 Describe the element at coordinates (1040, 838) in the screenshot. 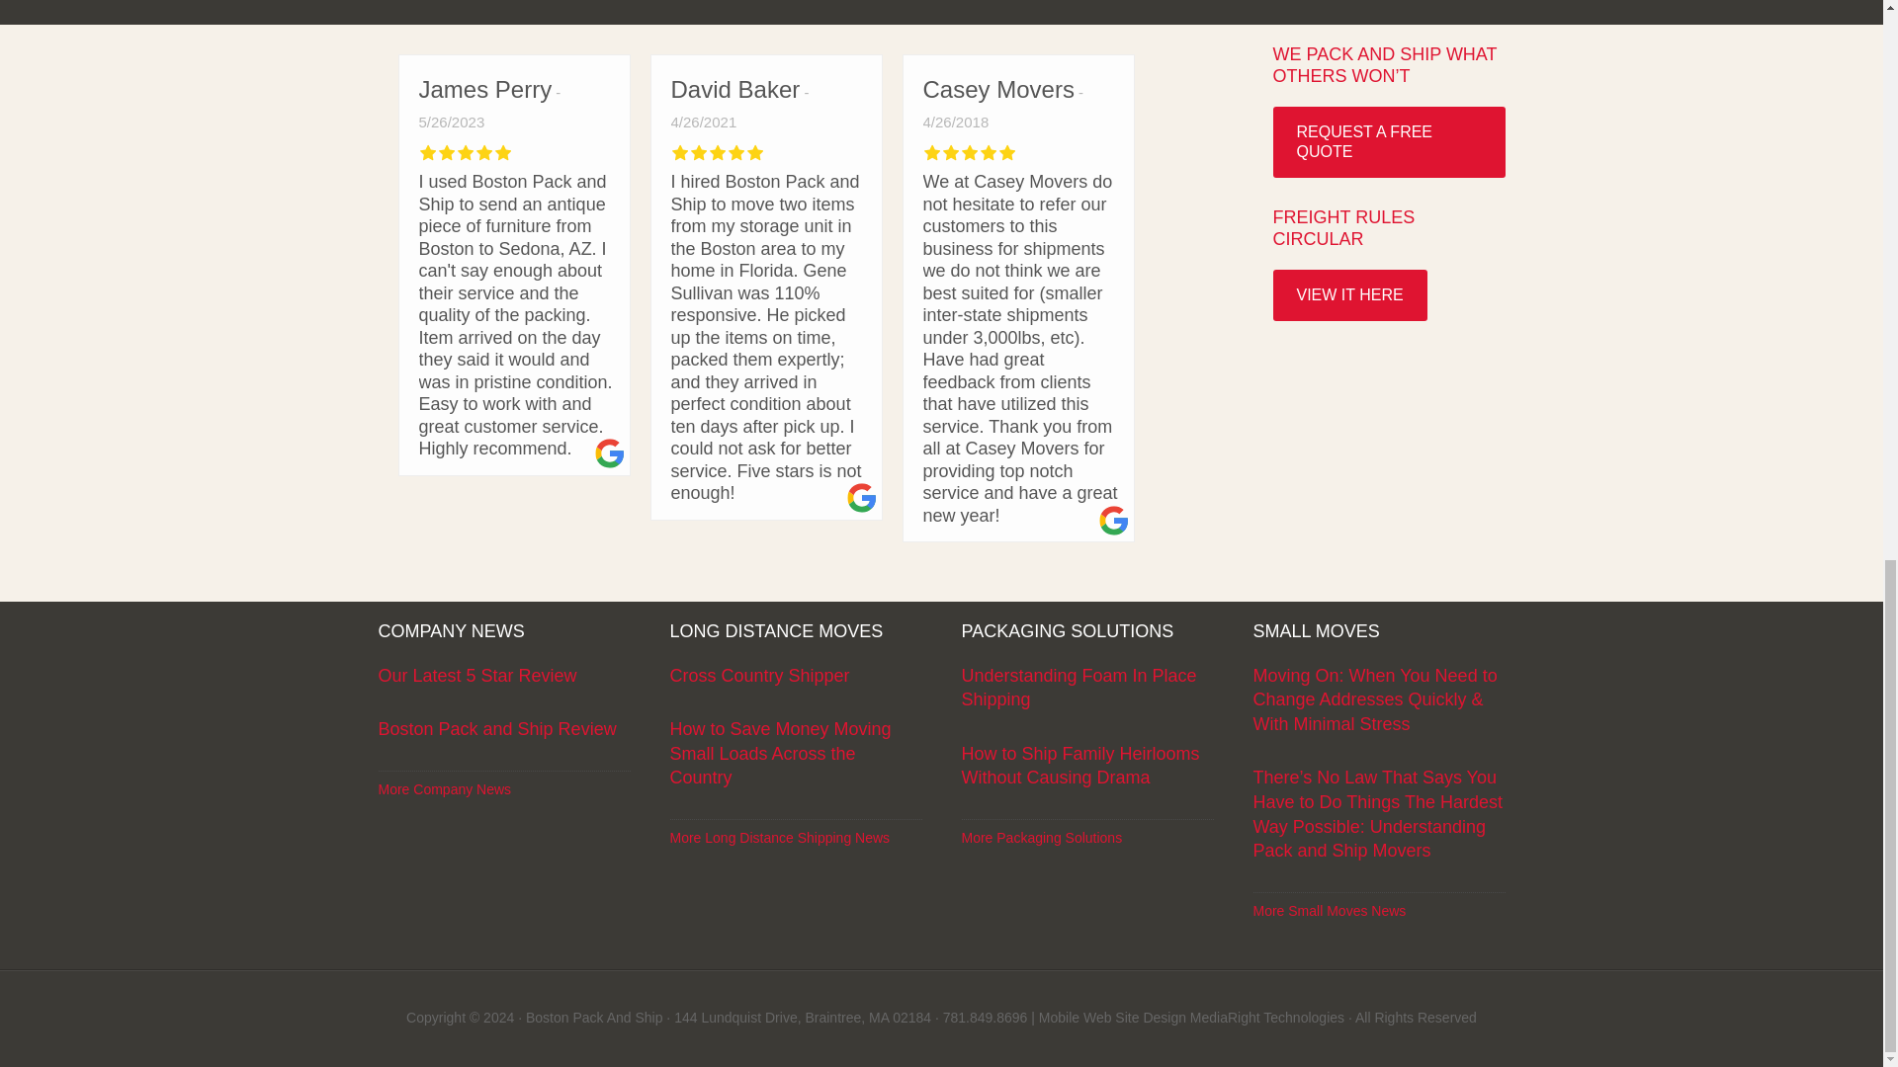

I see `More Packaging Solutions` at that location.